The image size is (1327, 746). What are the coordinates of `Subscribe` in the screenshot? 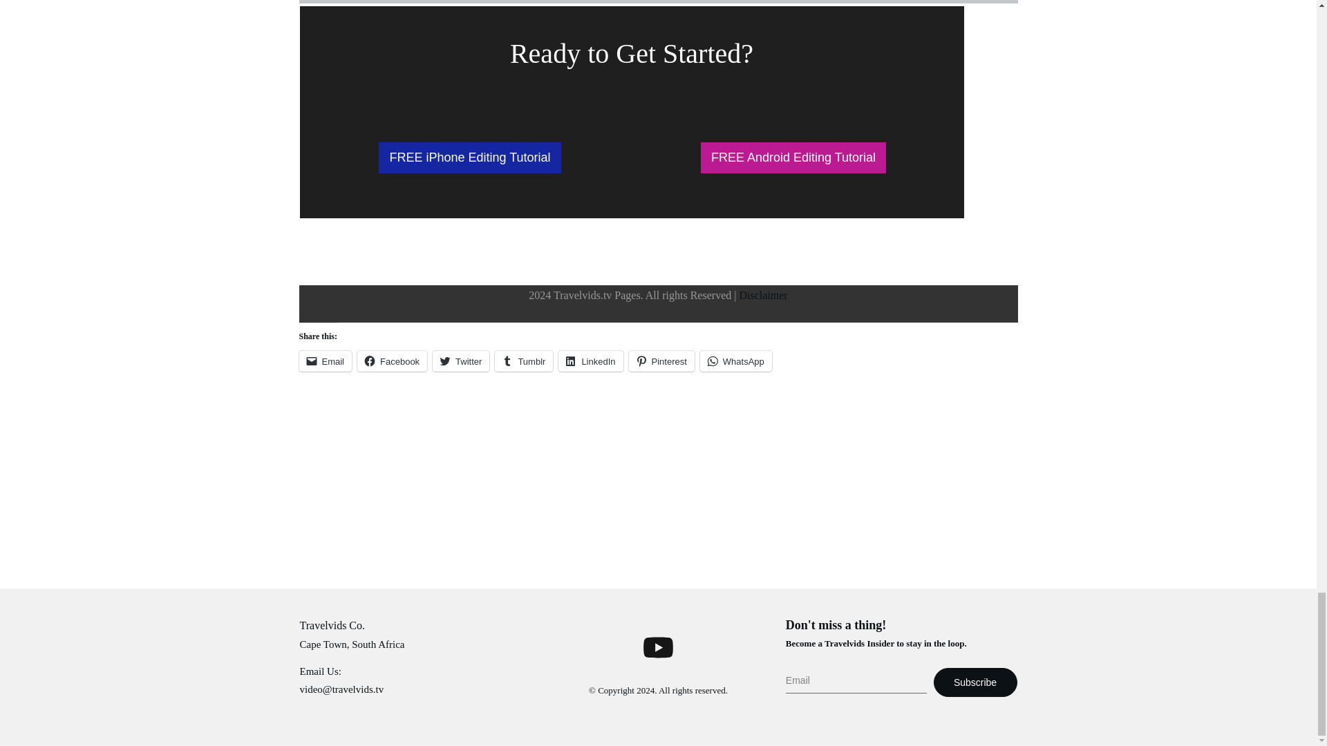 It's located at (976, 682).